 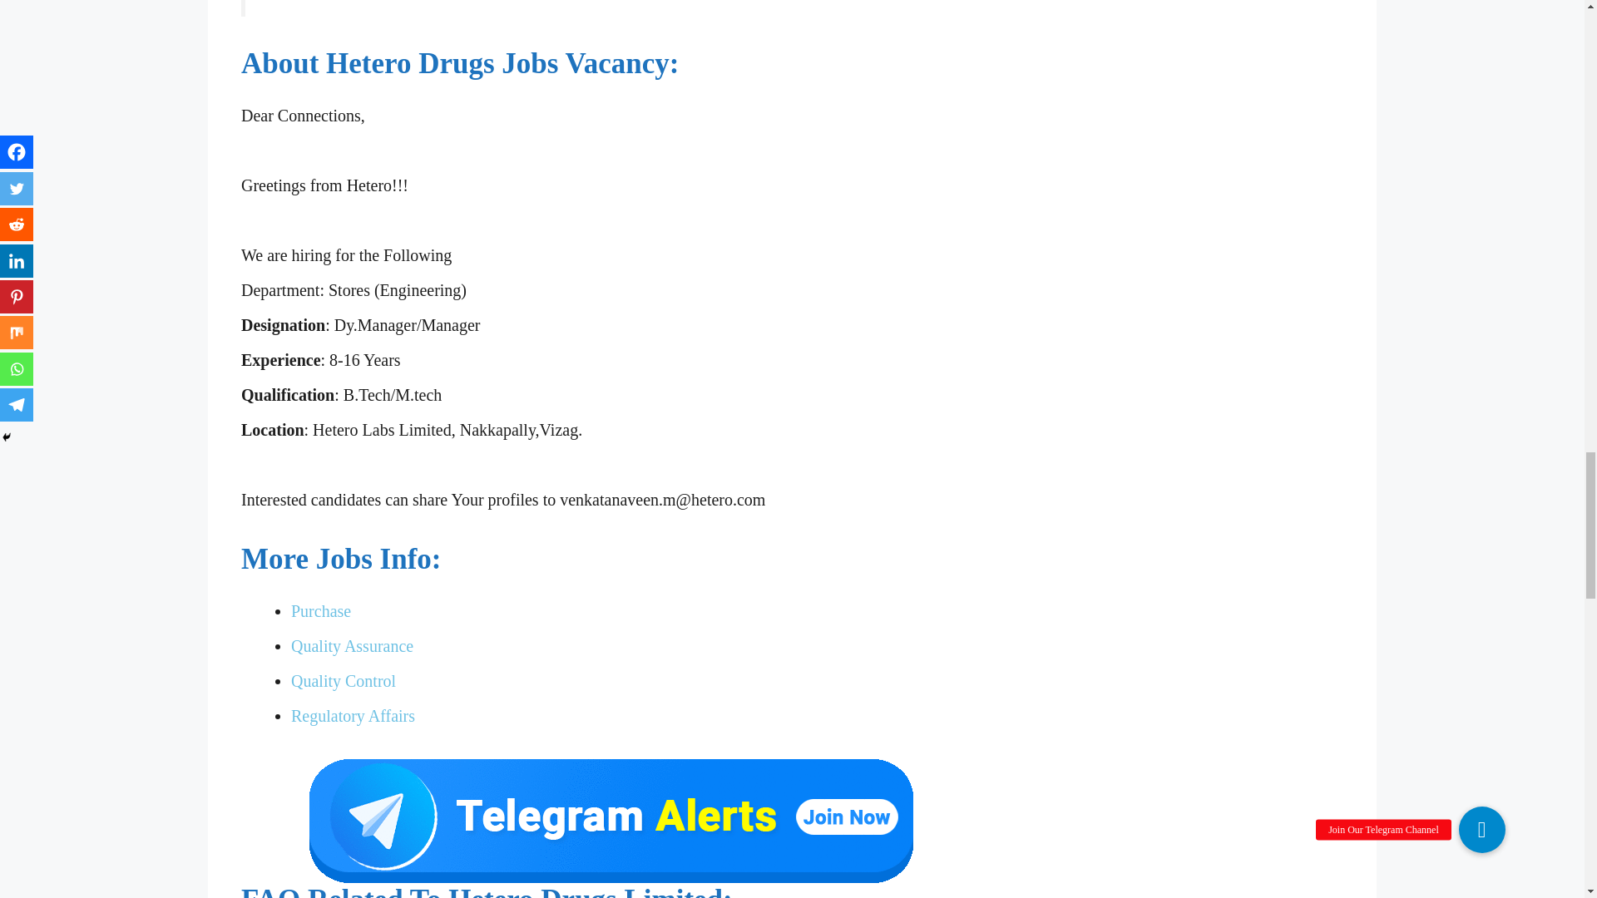 What do you see at coordinates (352, 645) in the screenshot?
I see `Quality Assurance` at bounding box center [352, 645].